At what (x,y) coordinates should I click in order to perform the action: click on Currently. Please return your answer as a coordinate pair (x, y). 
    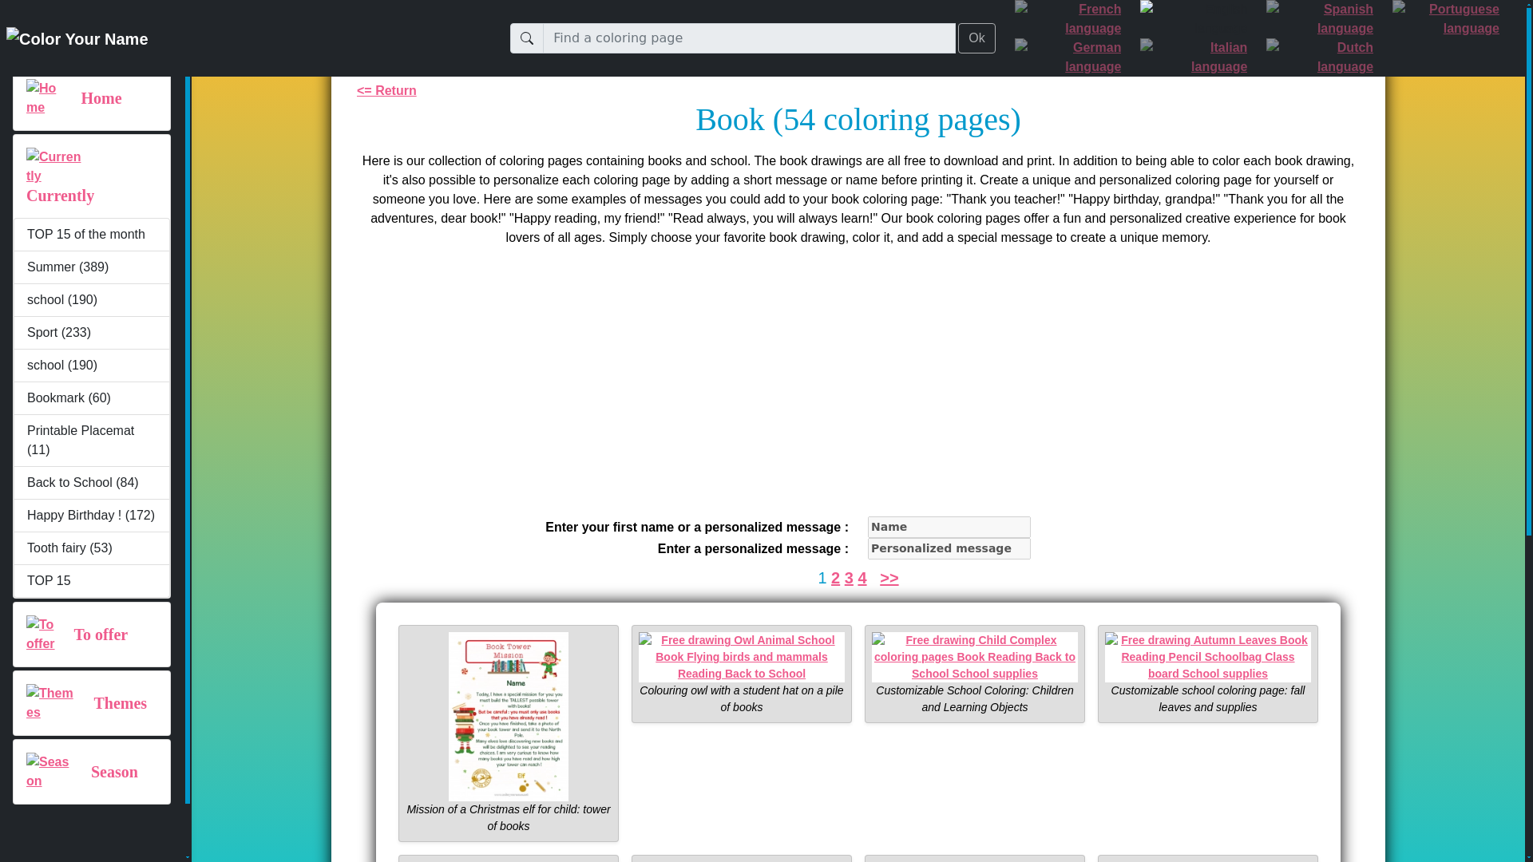
    Looking at the image, I should click on (59, 196).